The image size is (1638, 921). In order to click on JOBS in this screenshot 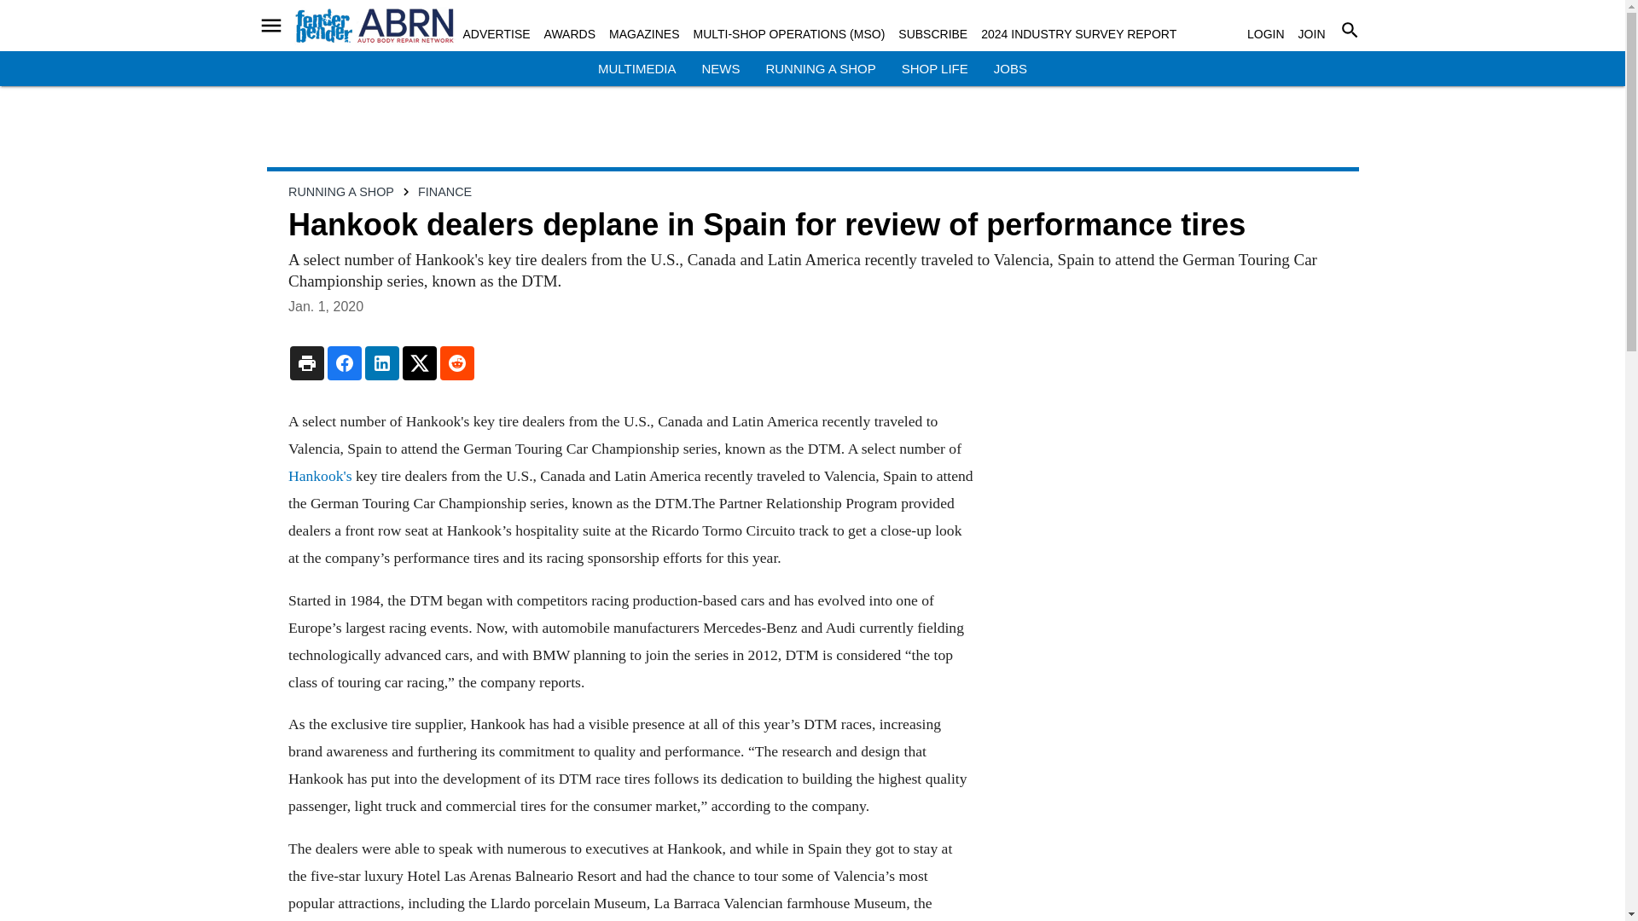, I will do `click(1010, 68)`.